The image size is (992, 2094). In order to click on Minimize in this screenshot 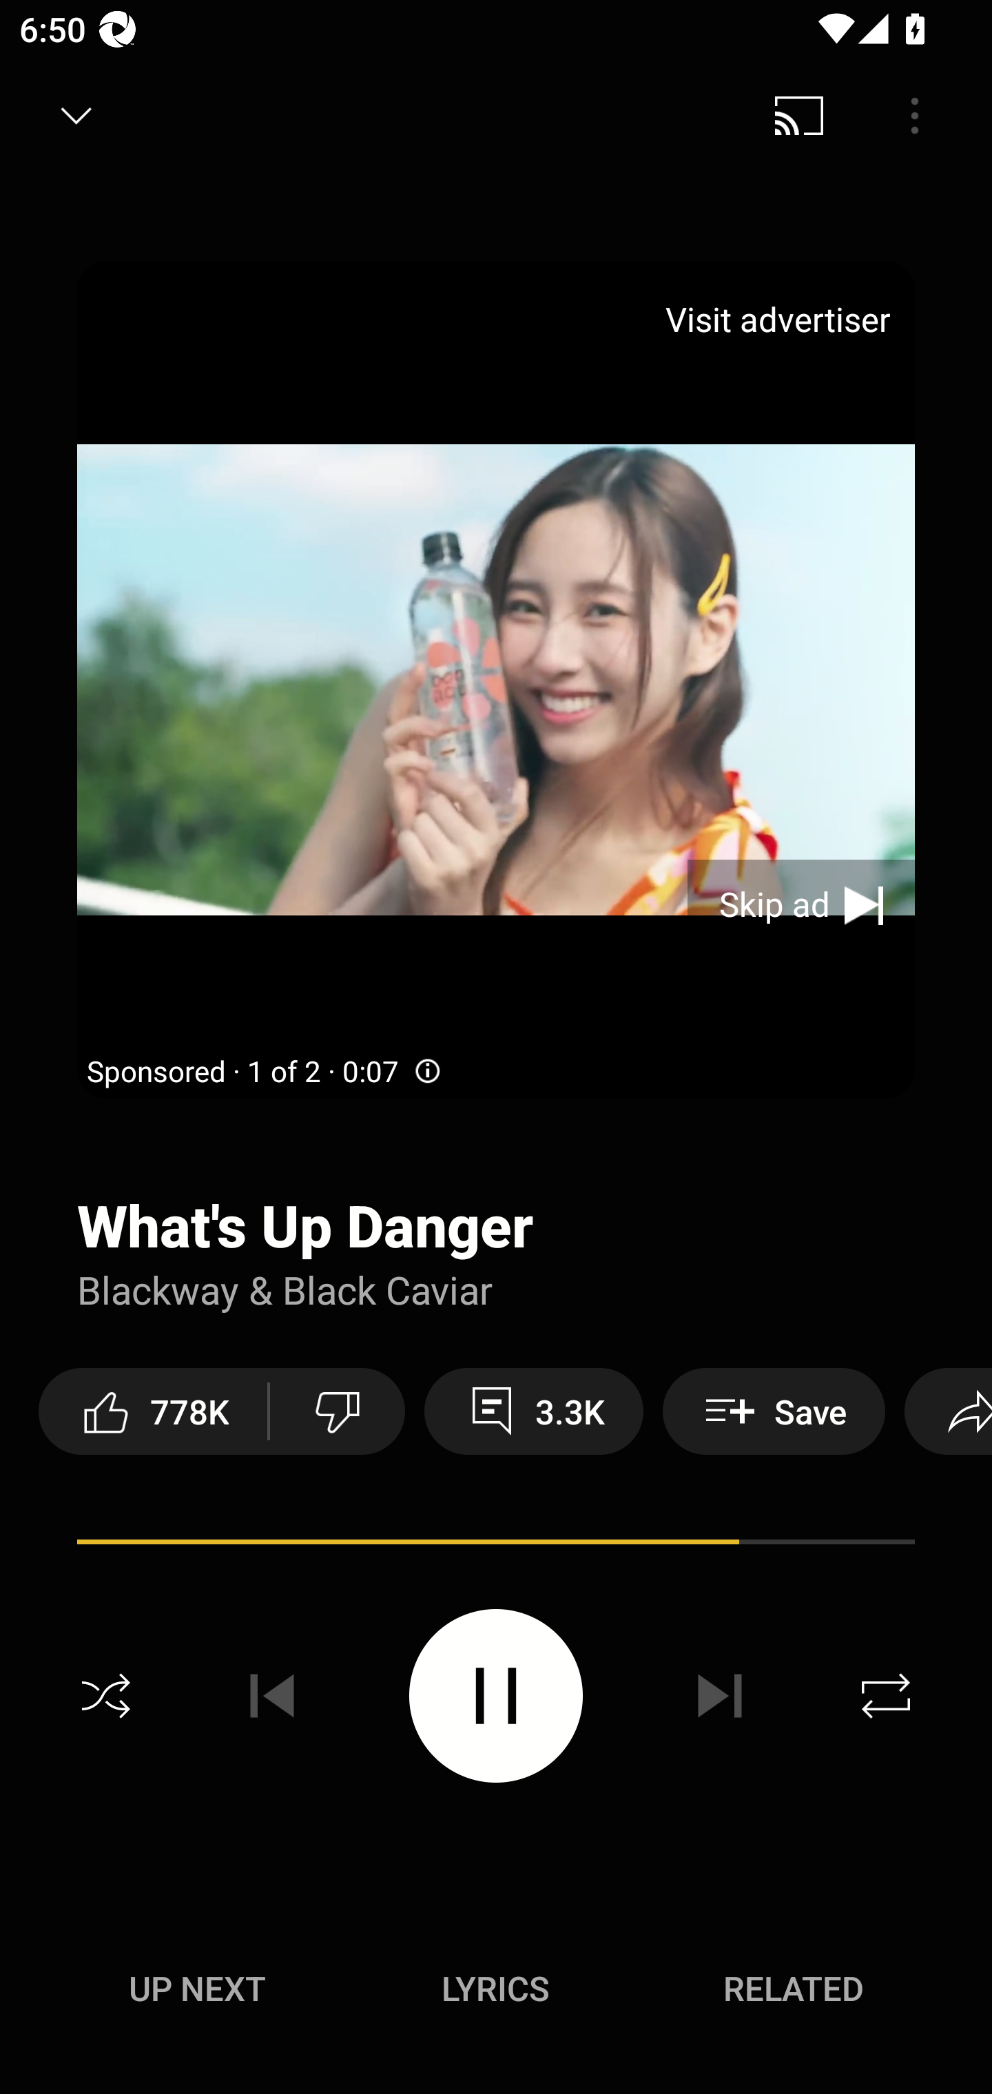, I will do `click(76, 116)`.